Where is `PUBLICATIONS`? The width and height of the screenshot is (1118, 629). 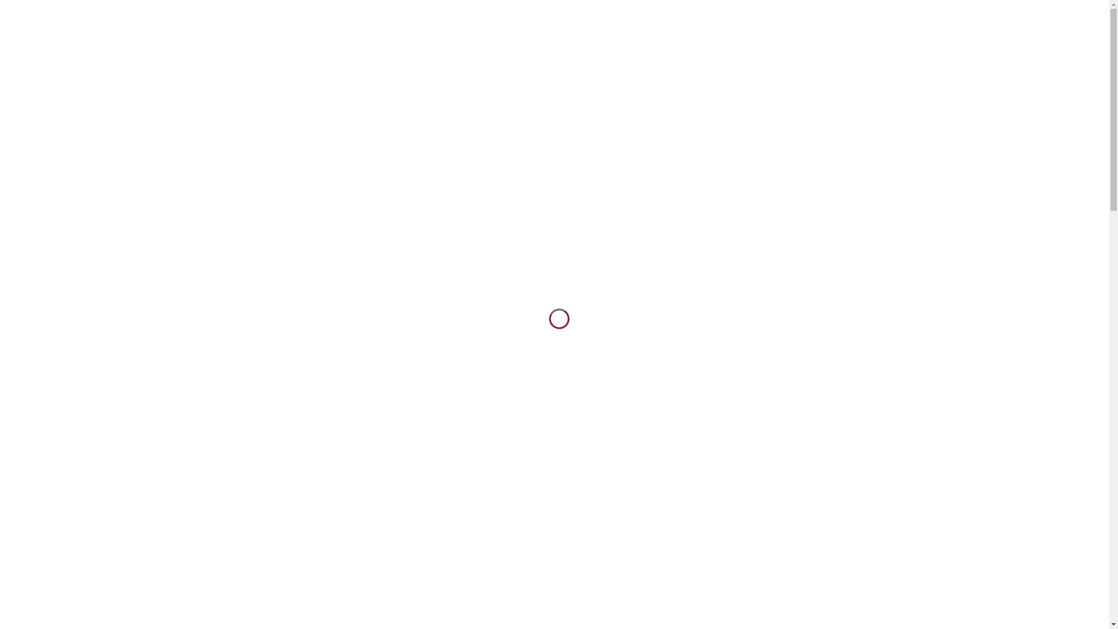
PUBLICATIONS is located at coordinates (675, 121).